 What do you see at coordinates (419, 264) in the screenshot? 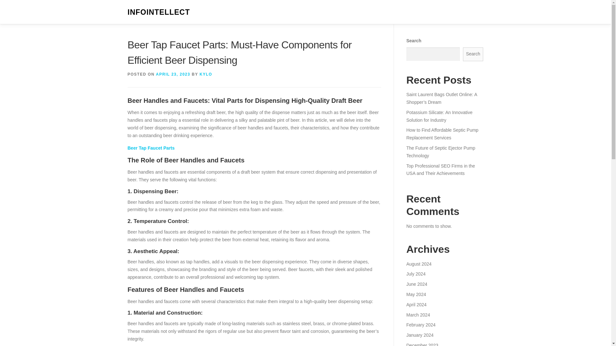
I see `August 2024` at bounding box center [419, 264].